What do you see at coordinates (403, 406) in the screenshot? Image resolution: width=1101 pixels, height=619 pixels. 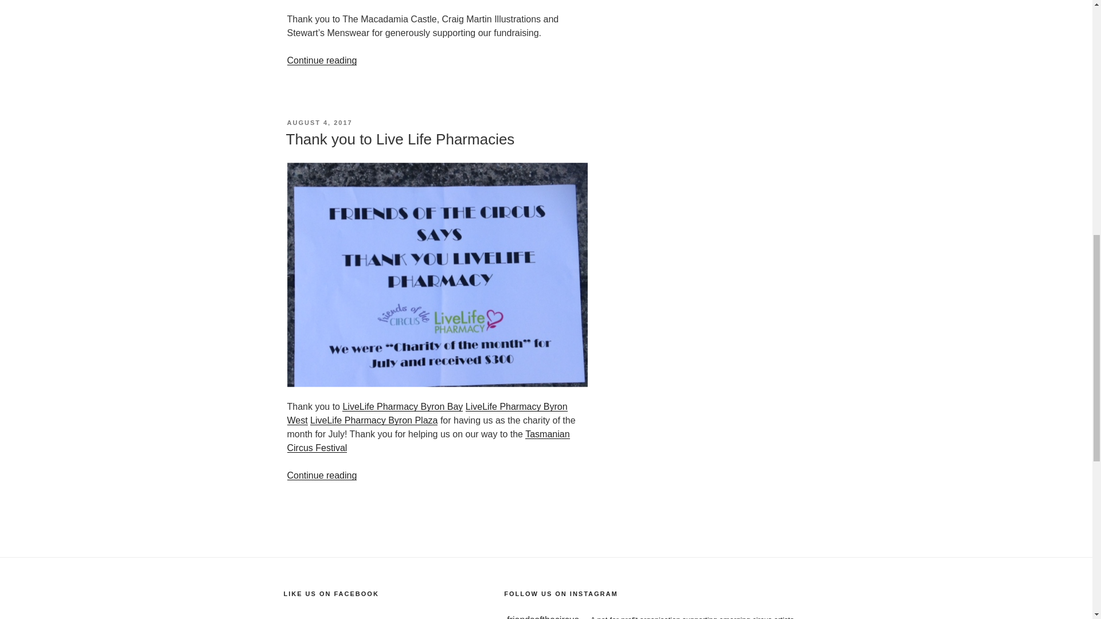 I see `LiveLife Pharmacy Byron Bay` at bounding box center [403, 406].